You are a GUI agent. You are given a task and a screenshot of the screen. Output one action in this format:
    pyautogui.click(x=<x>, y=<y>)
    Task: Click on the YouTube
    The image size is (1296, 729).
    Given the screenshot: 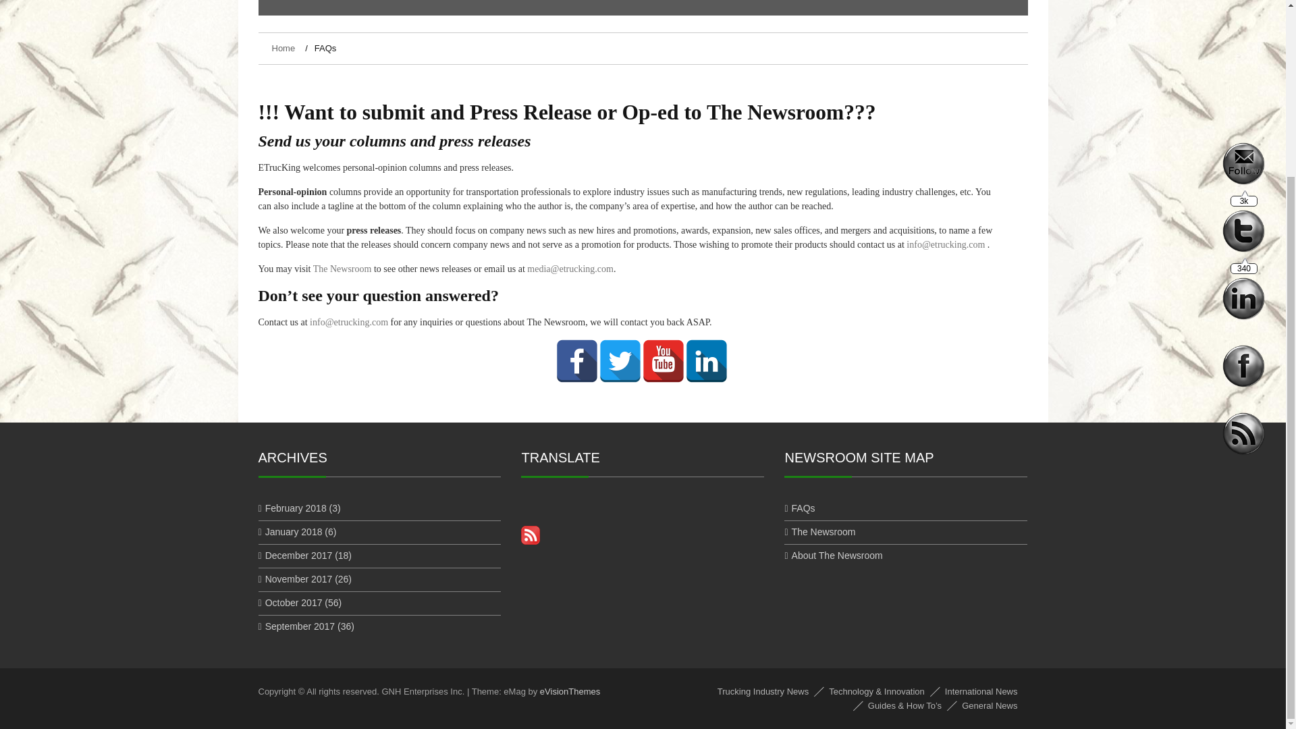 What is the action you would take?
    pyautogui.click(x=663, y=346)
    